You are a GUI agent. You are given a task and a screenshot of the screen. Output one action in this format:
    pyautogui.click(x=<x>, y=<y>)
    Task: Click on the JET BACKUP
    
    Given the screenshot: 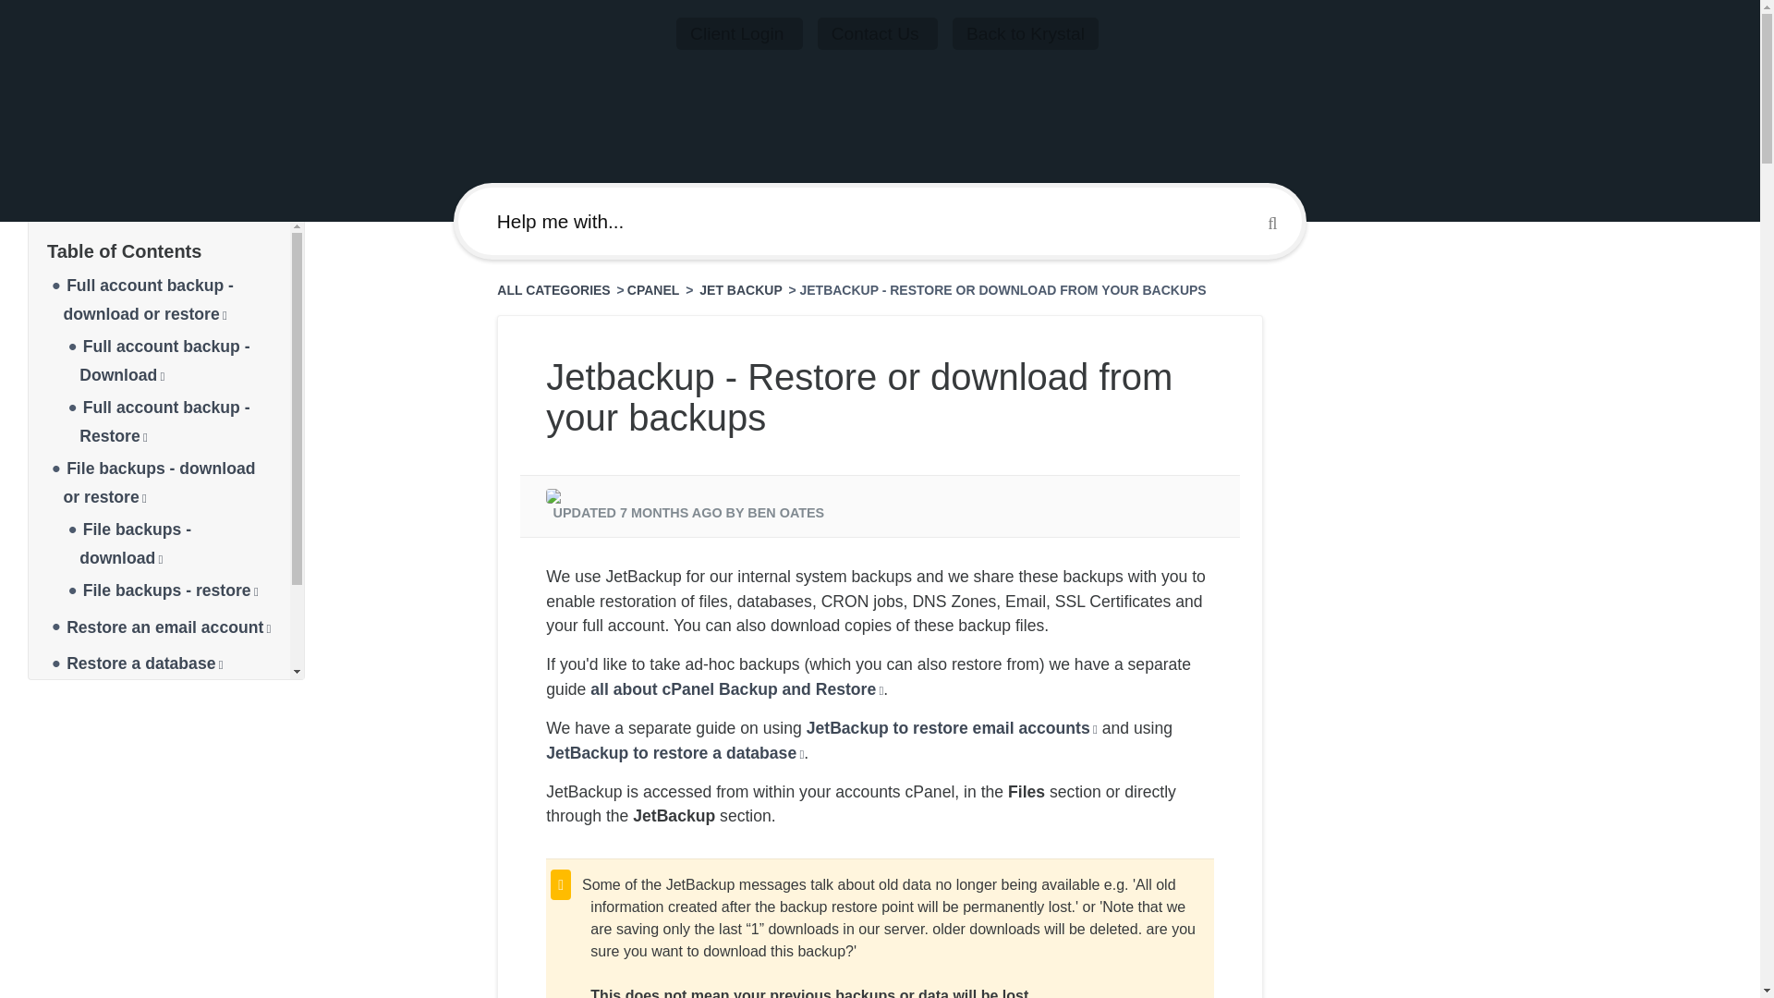 What is the action you would take?
    pyautogui.click(x=742, y=289)
    